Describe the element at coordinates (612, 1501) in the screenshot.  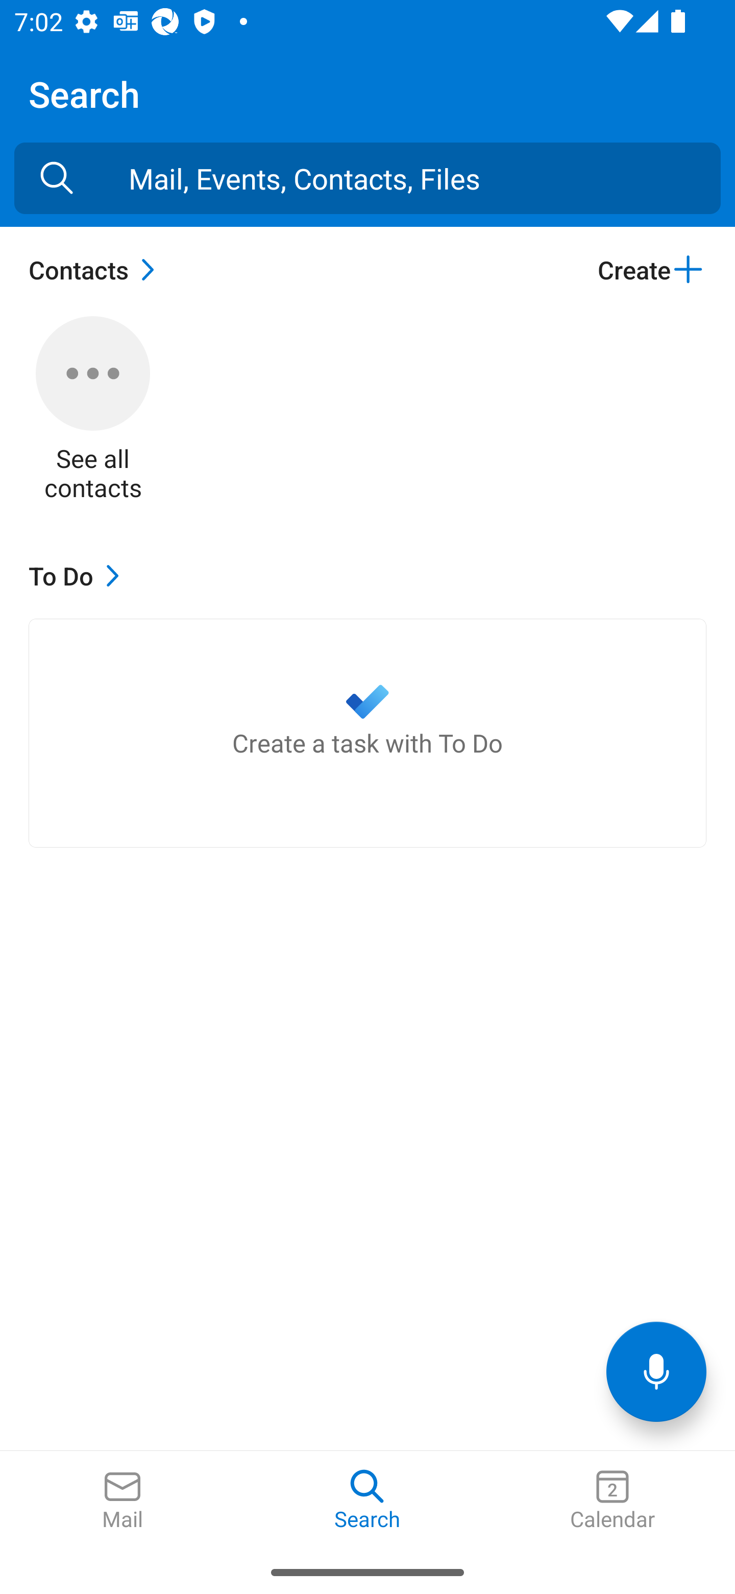
I see `Calendar` at that location.